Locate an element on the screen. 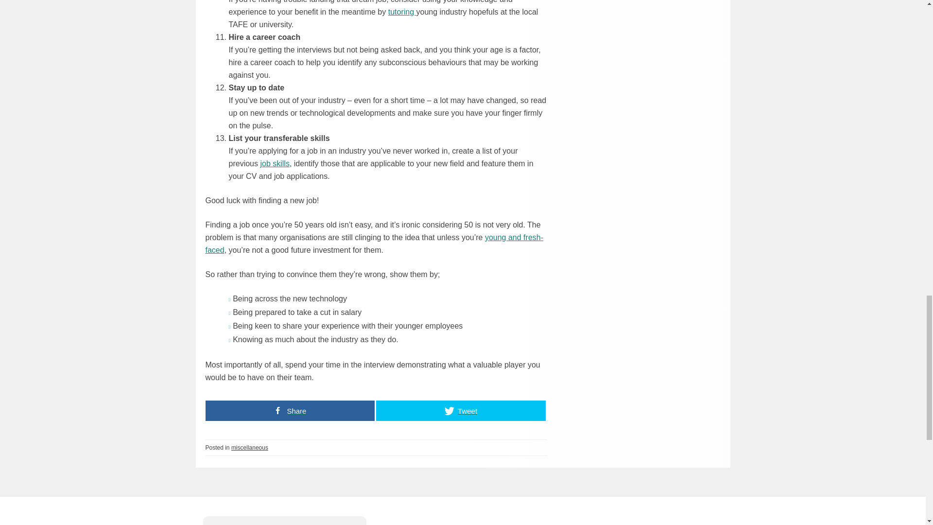 The image size is (933, 525). tutoring is located at coordinates (402, 12).